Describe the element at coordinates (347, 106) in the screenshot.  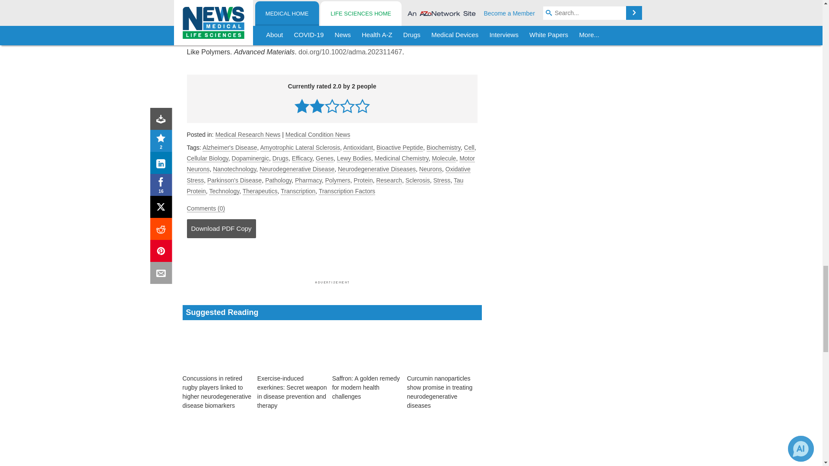
I see `Rate this 4 stars out of 5` at that location.